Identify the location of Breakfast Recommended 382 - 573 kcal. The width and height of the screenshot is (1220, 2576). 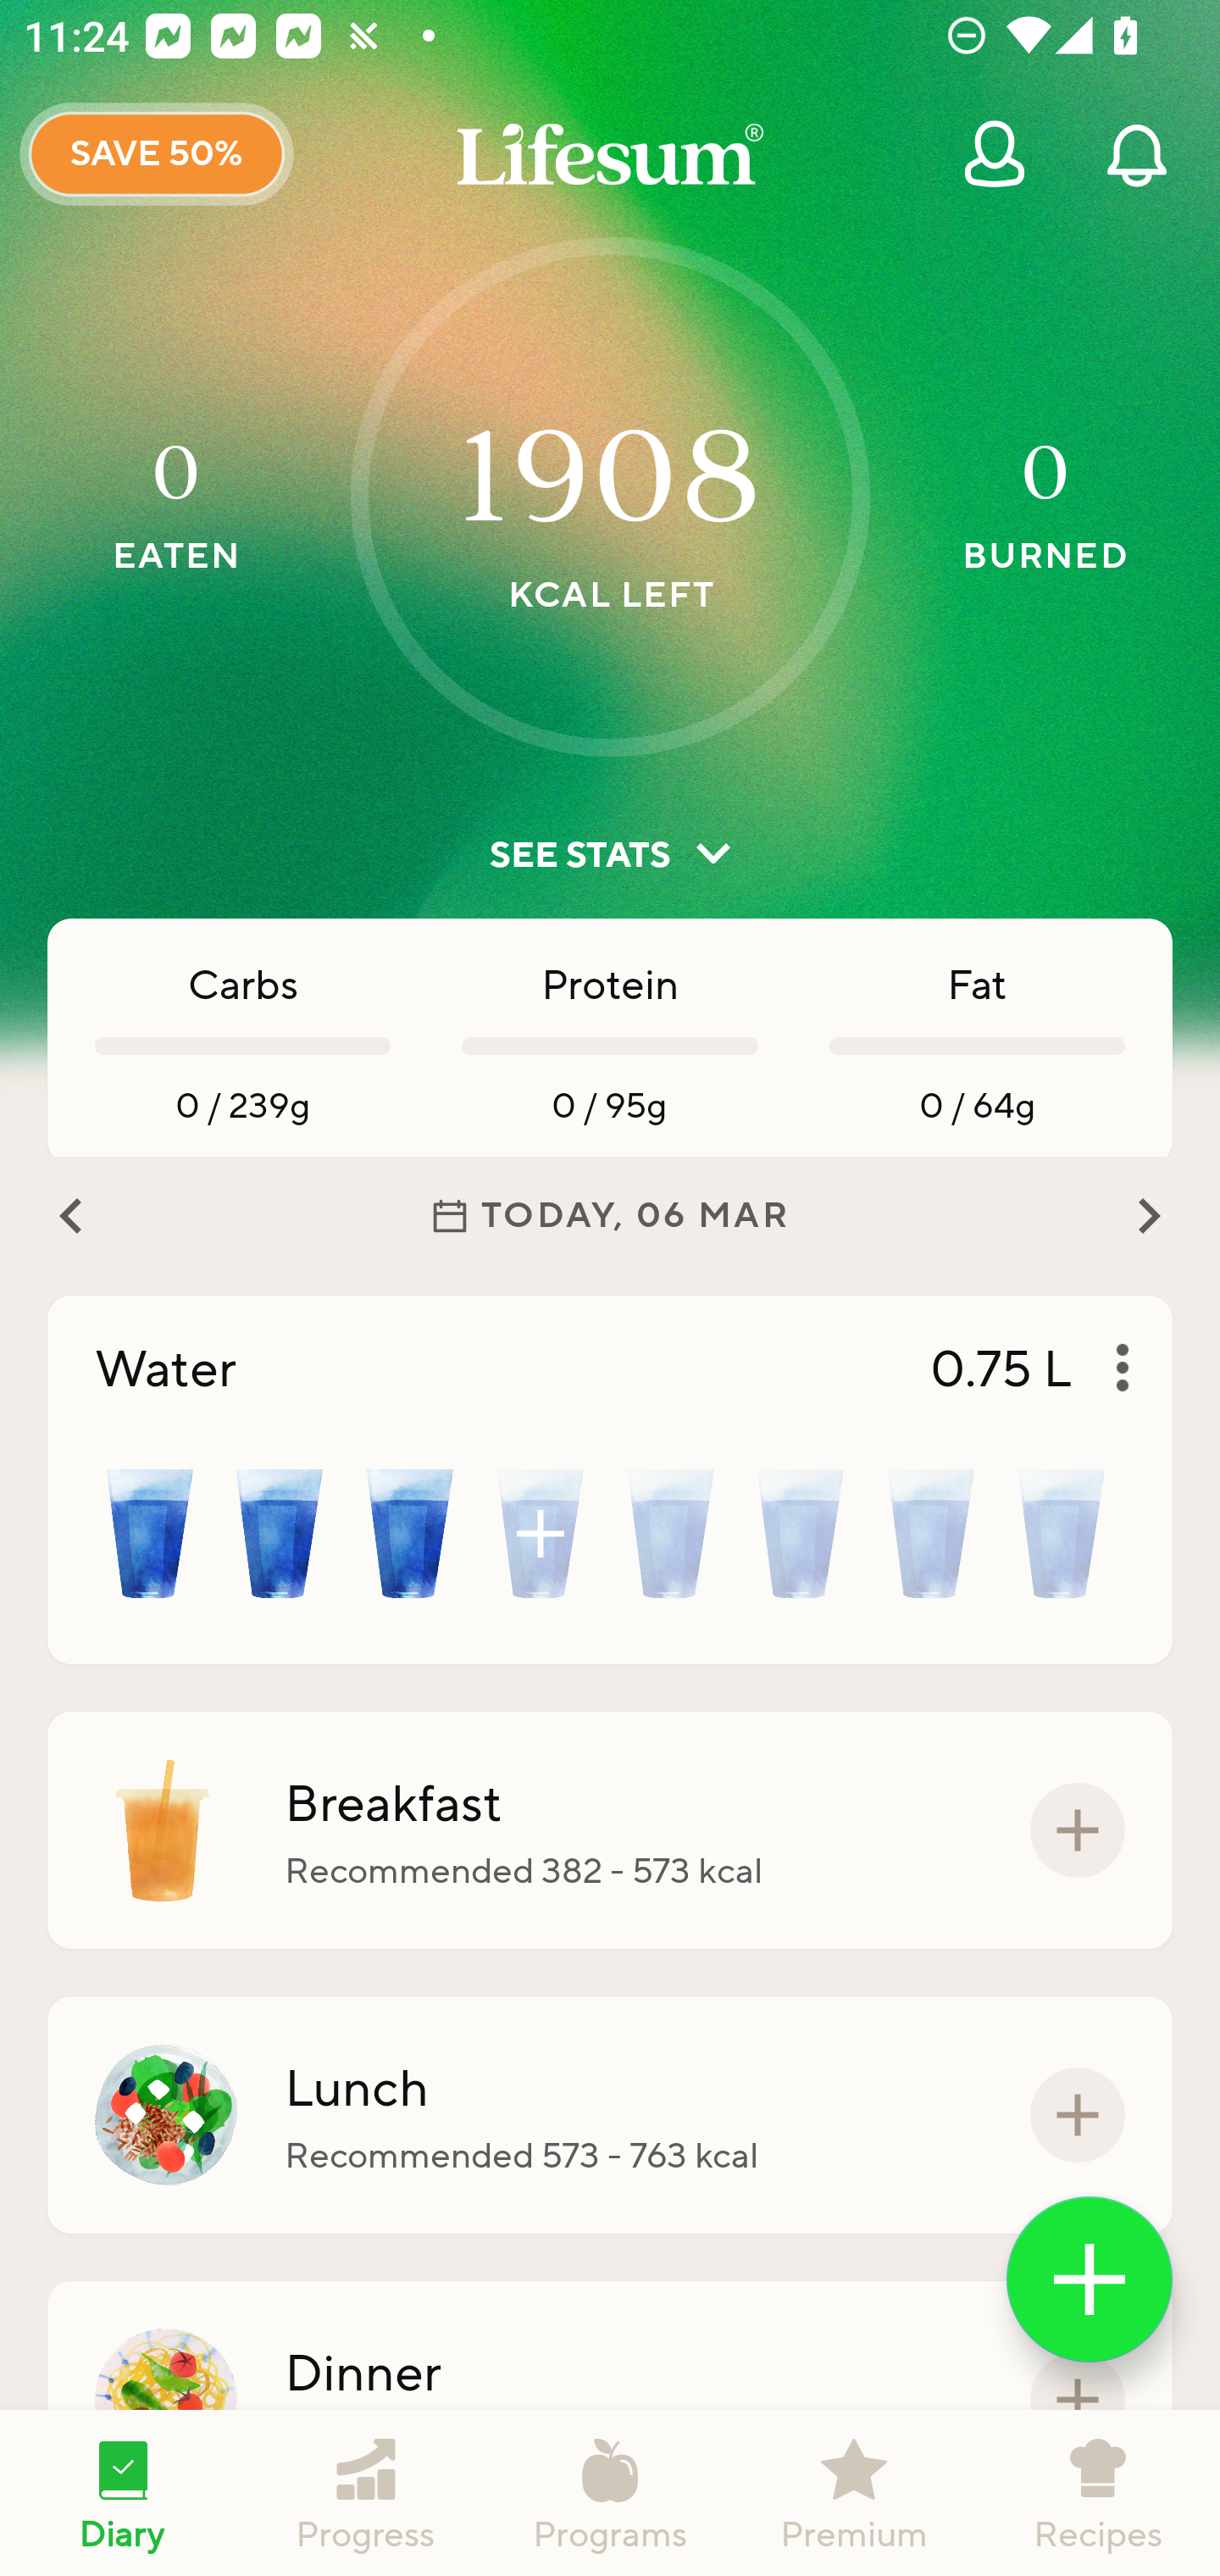
(610, 1830).